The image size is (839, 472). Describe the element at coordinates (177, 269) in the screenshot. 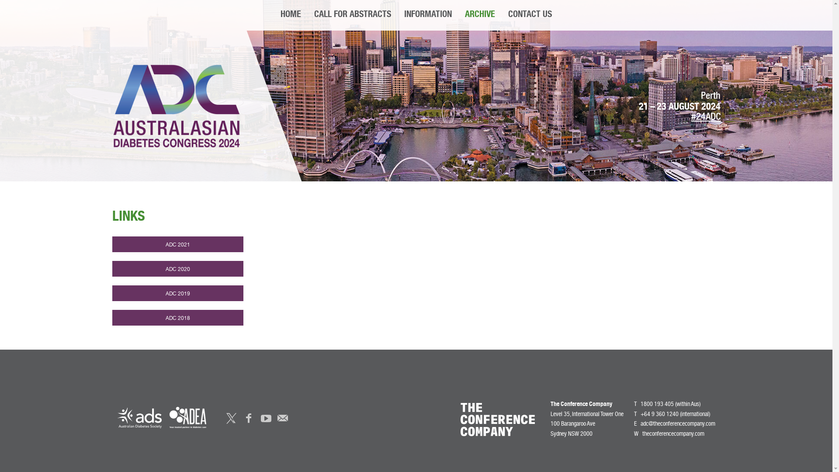

I see `ADC 2020` at that location.